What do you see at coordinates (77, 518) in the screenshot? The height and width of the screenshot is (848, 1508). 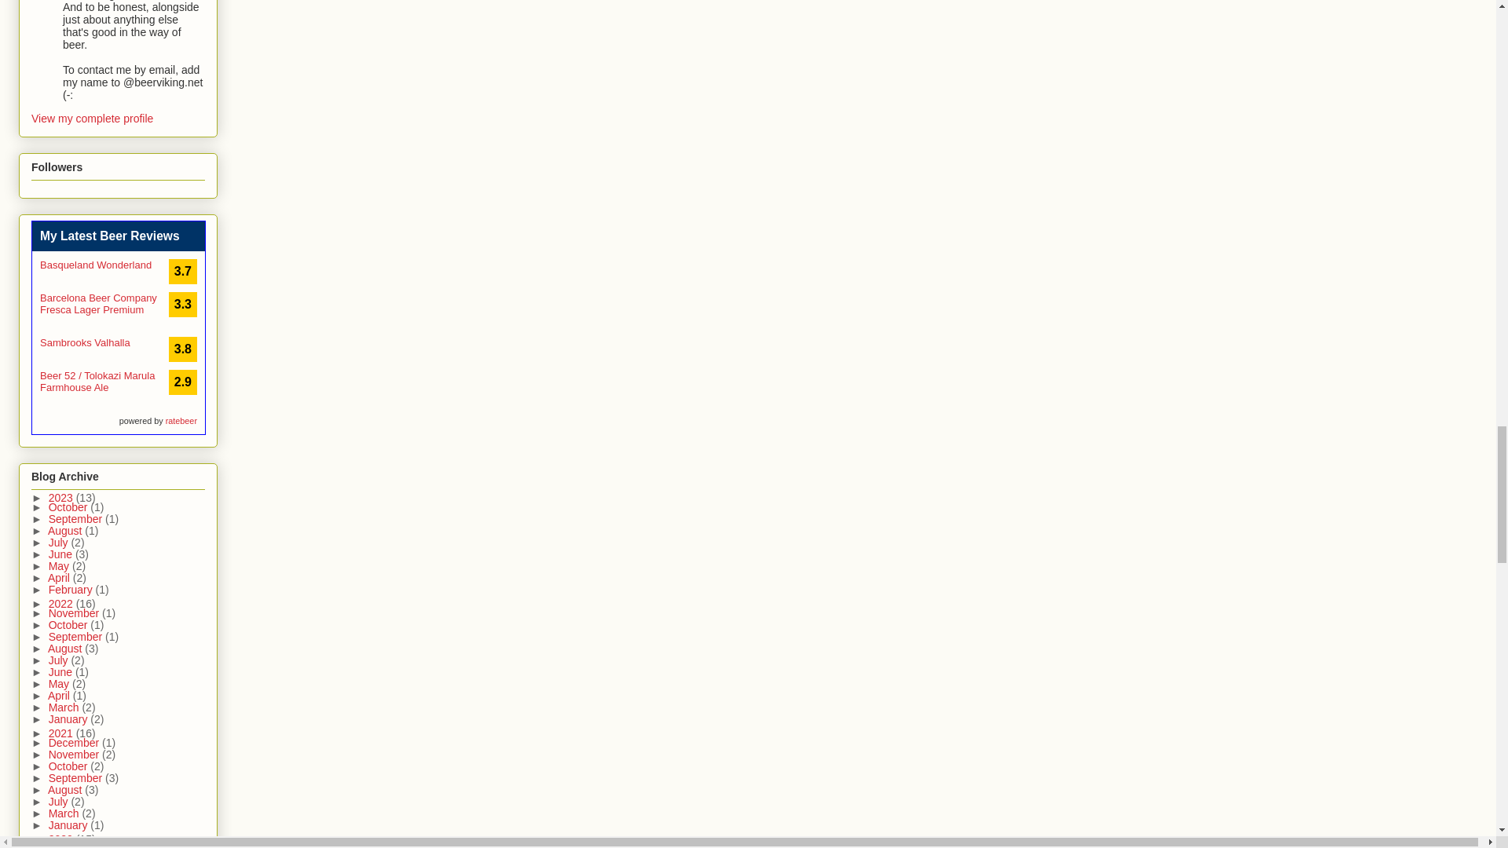 I see `September` at bounding box center [77, 518].